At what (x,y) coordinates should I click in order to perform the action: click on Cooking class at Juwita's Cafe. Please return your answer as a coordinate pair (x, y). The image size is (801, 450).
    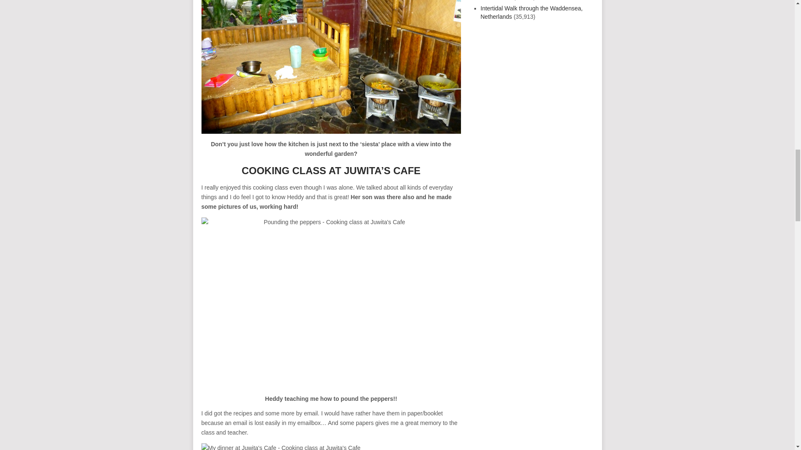
    Looking at the image, I should click on (330, 67).